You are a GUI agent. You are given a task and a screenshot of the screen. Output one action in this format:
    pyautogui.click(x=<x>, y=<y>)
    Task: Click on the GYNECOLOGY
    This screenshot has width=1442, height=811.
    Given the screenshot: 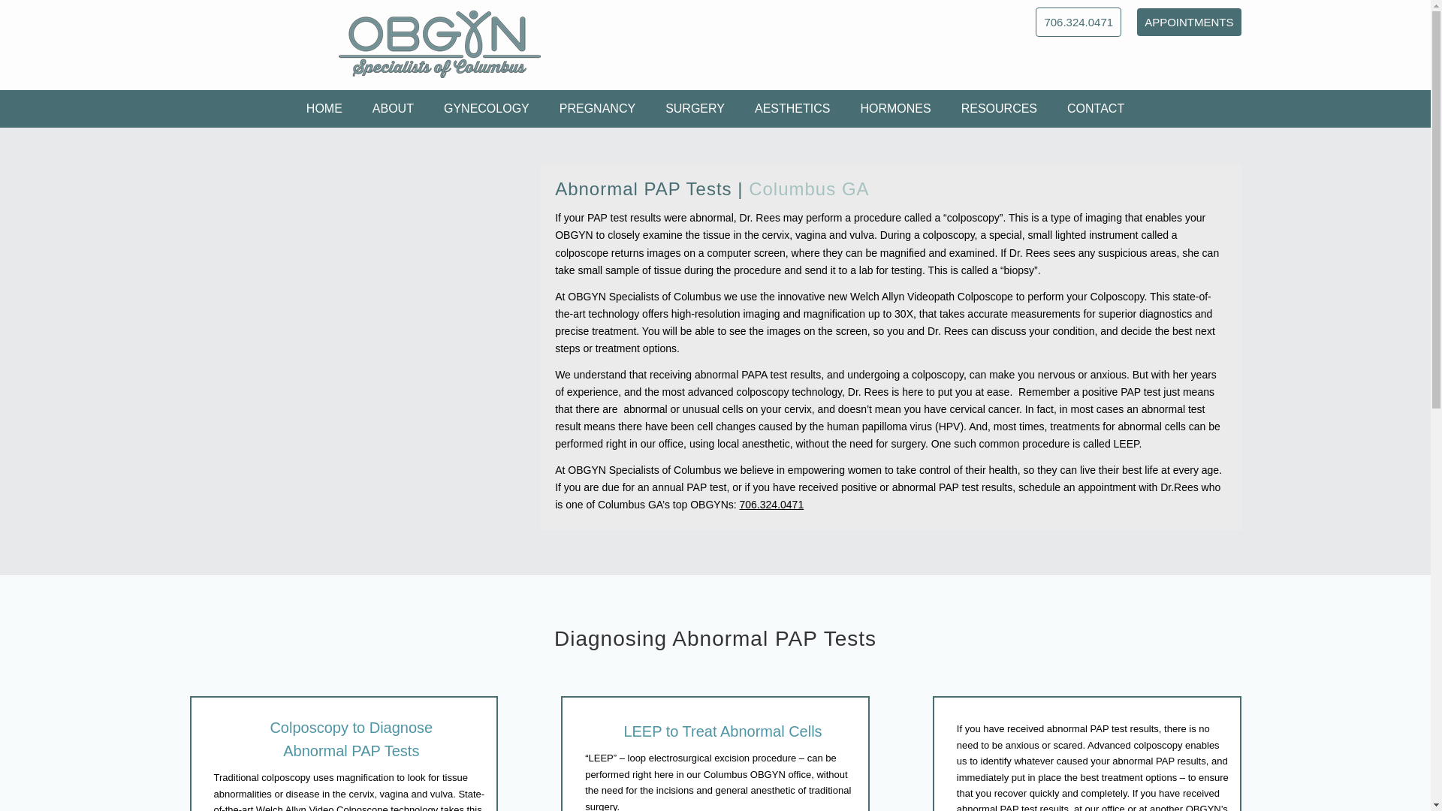 What is the action you would take?
    pyautogui.click(x=487, y=108)
    